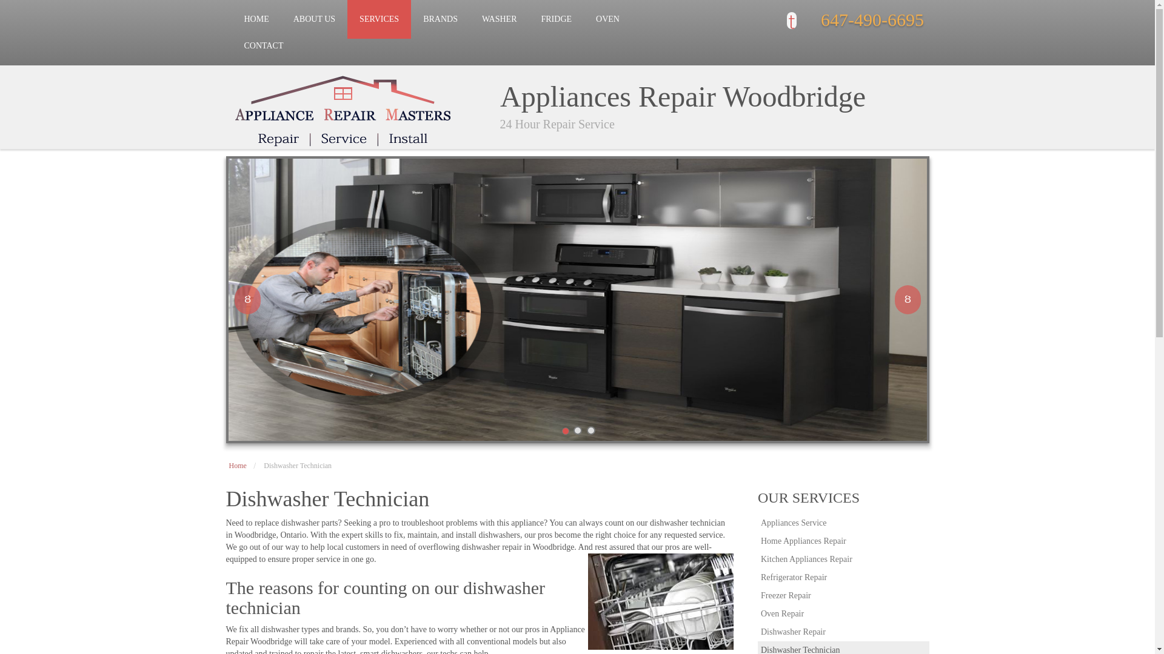 The width and height of the screenshot is (1164, 654). Describe the element at coordinates (314, 19) in the screenshot. I see `ABOUT US` at that location.